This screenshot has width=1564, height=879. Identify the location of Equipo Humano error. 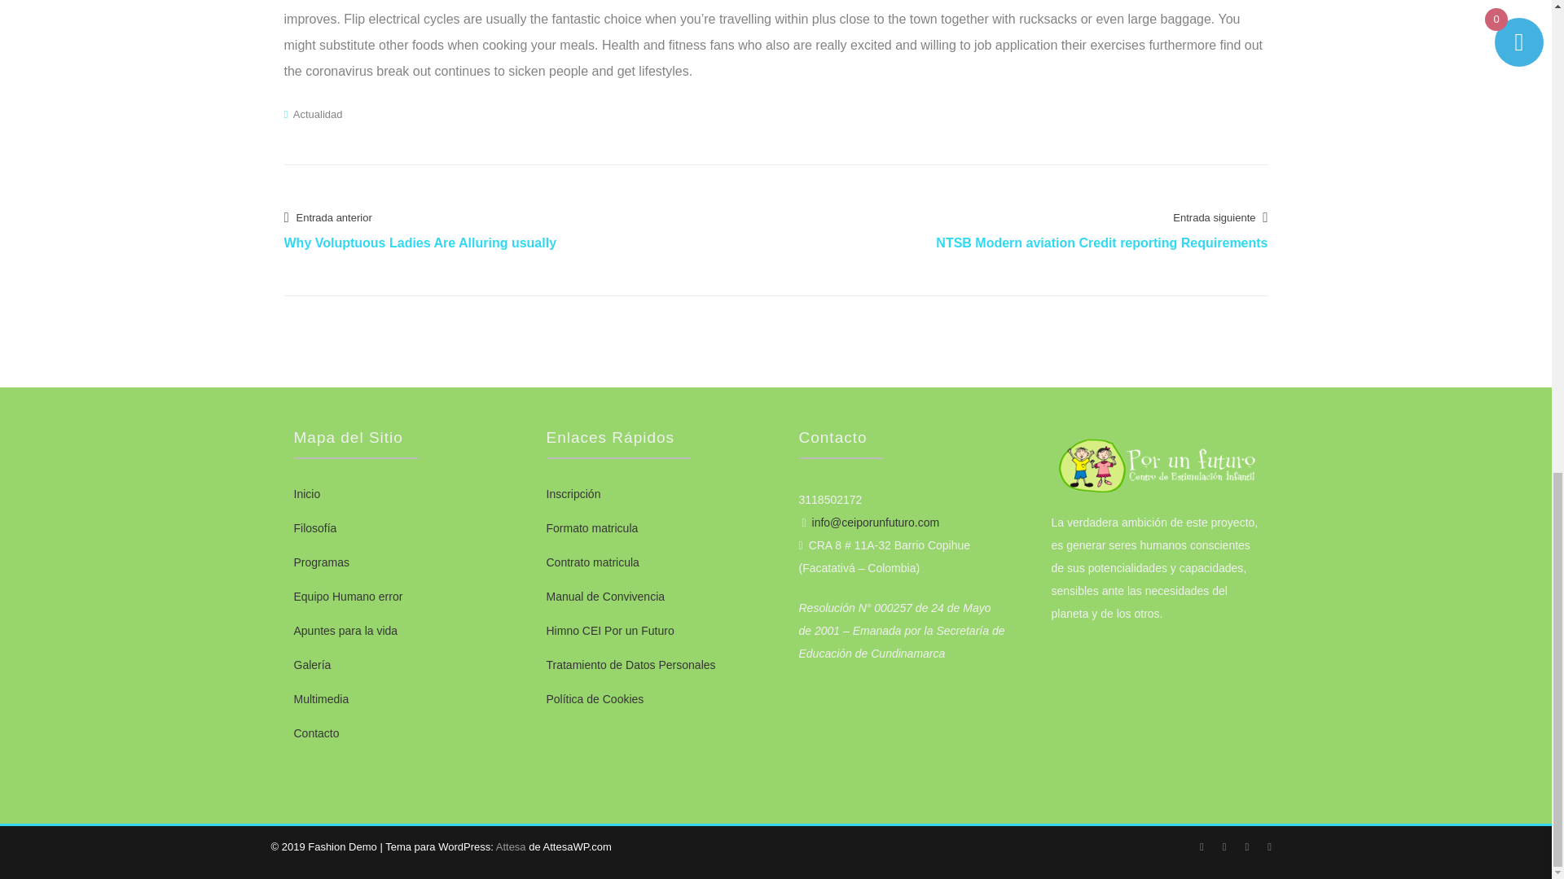
(347, 596).